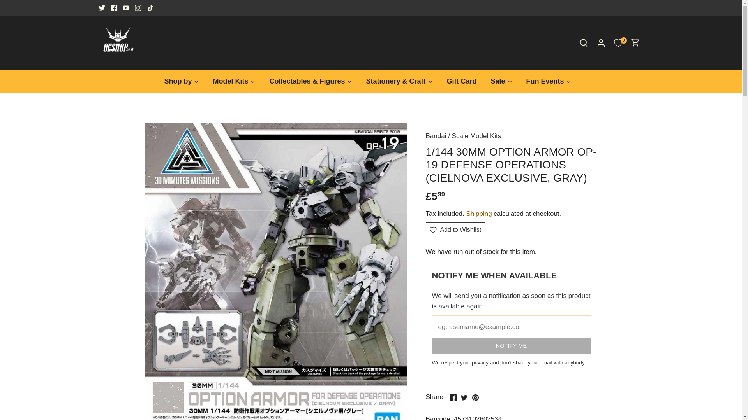 Image resolution: width=748 pixels, height=420 pixels. What do you see at coordinates (101, 8) in the screenshot?
I see `Twitter` at bounding box center [101, 8].